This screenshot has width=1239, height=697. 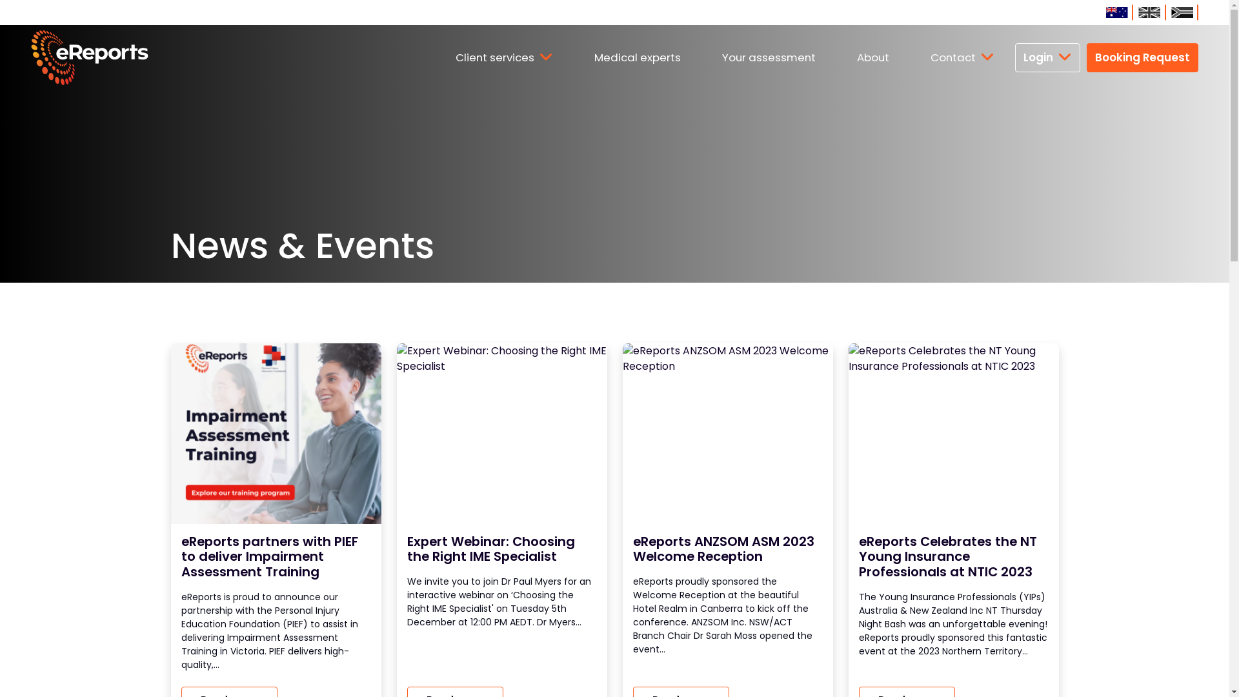 What do you see at coordinates (1142, 58) in the screenshot?
I see `Booking Request` at bounding box center [1142, 58].